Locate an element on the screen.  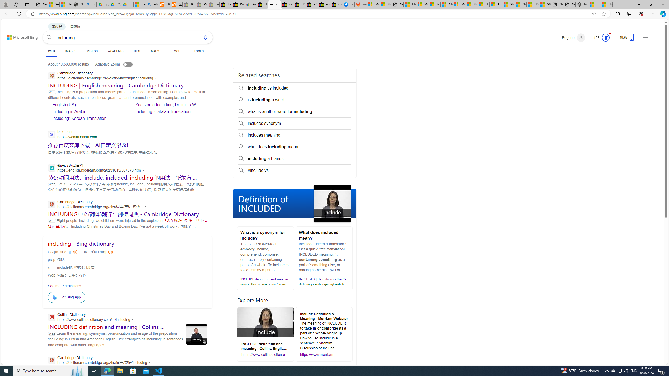
Dropdown Menu is located at coordinates (176, 51).